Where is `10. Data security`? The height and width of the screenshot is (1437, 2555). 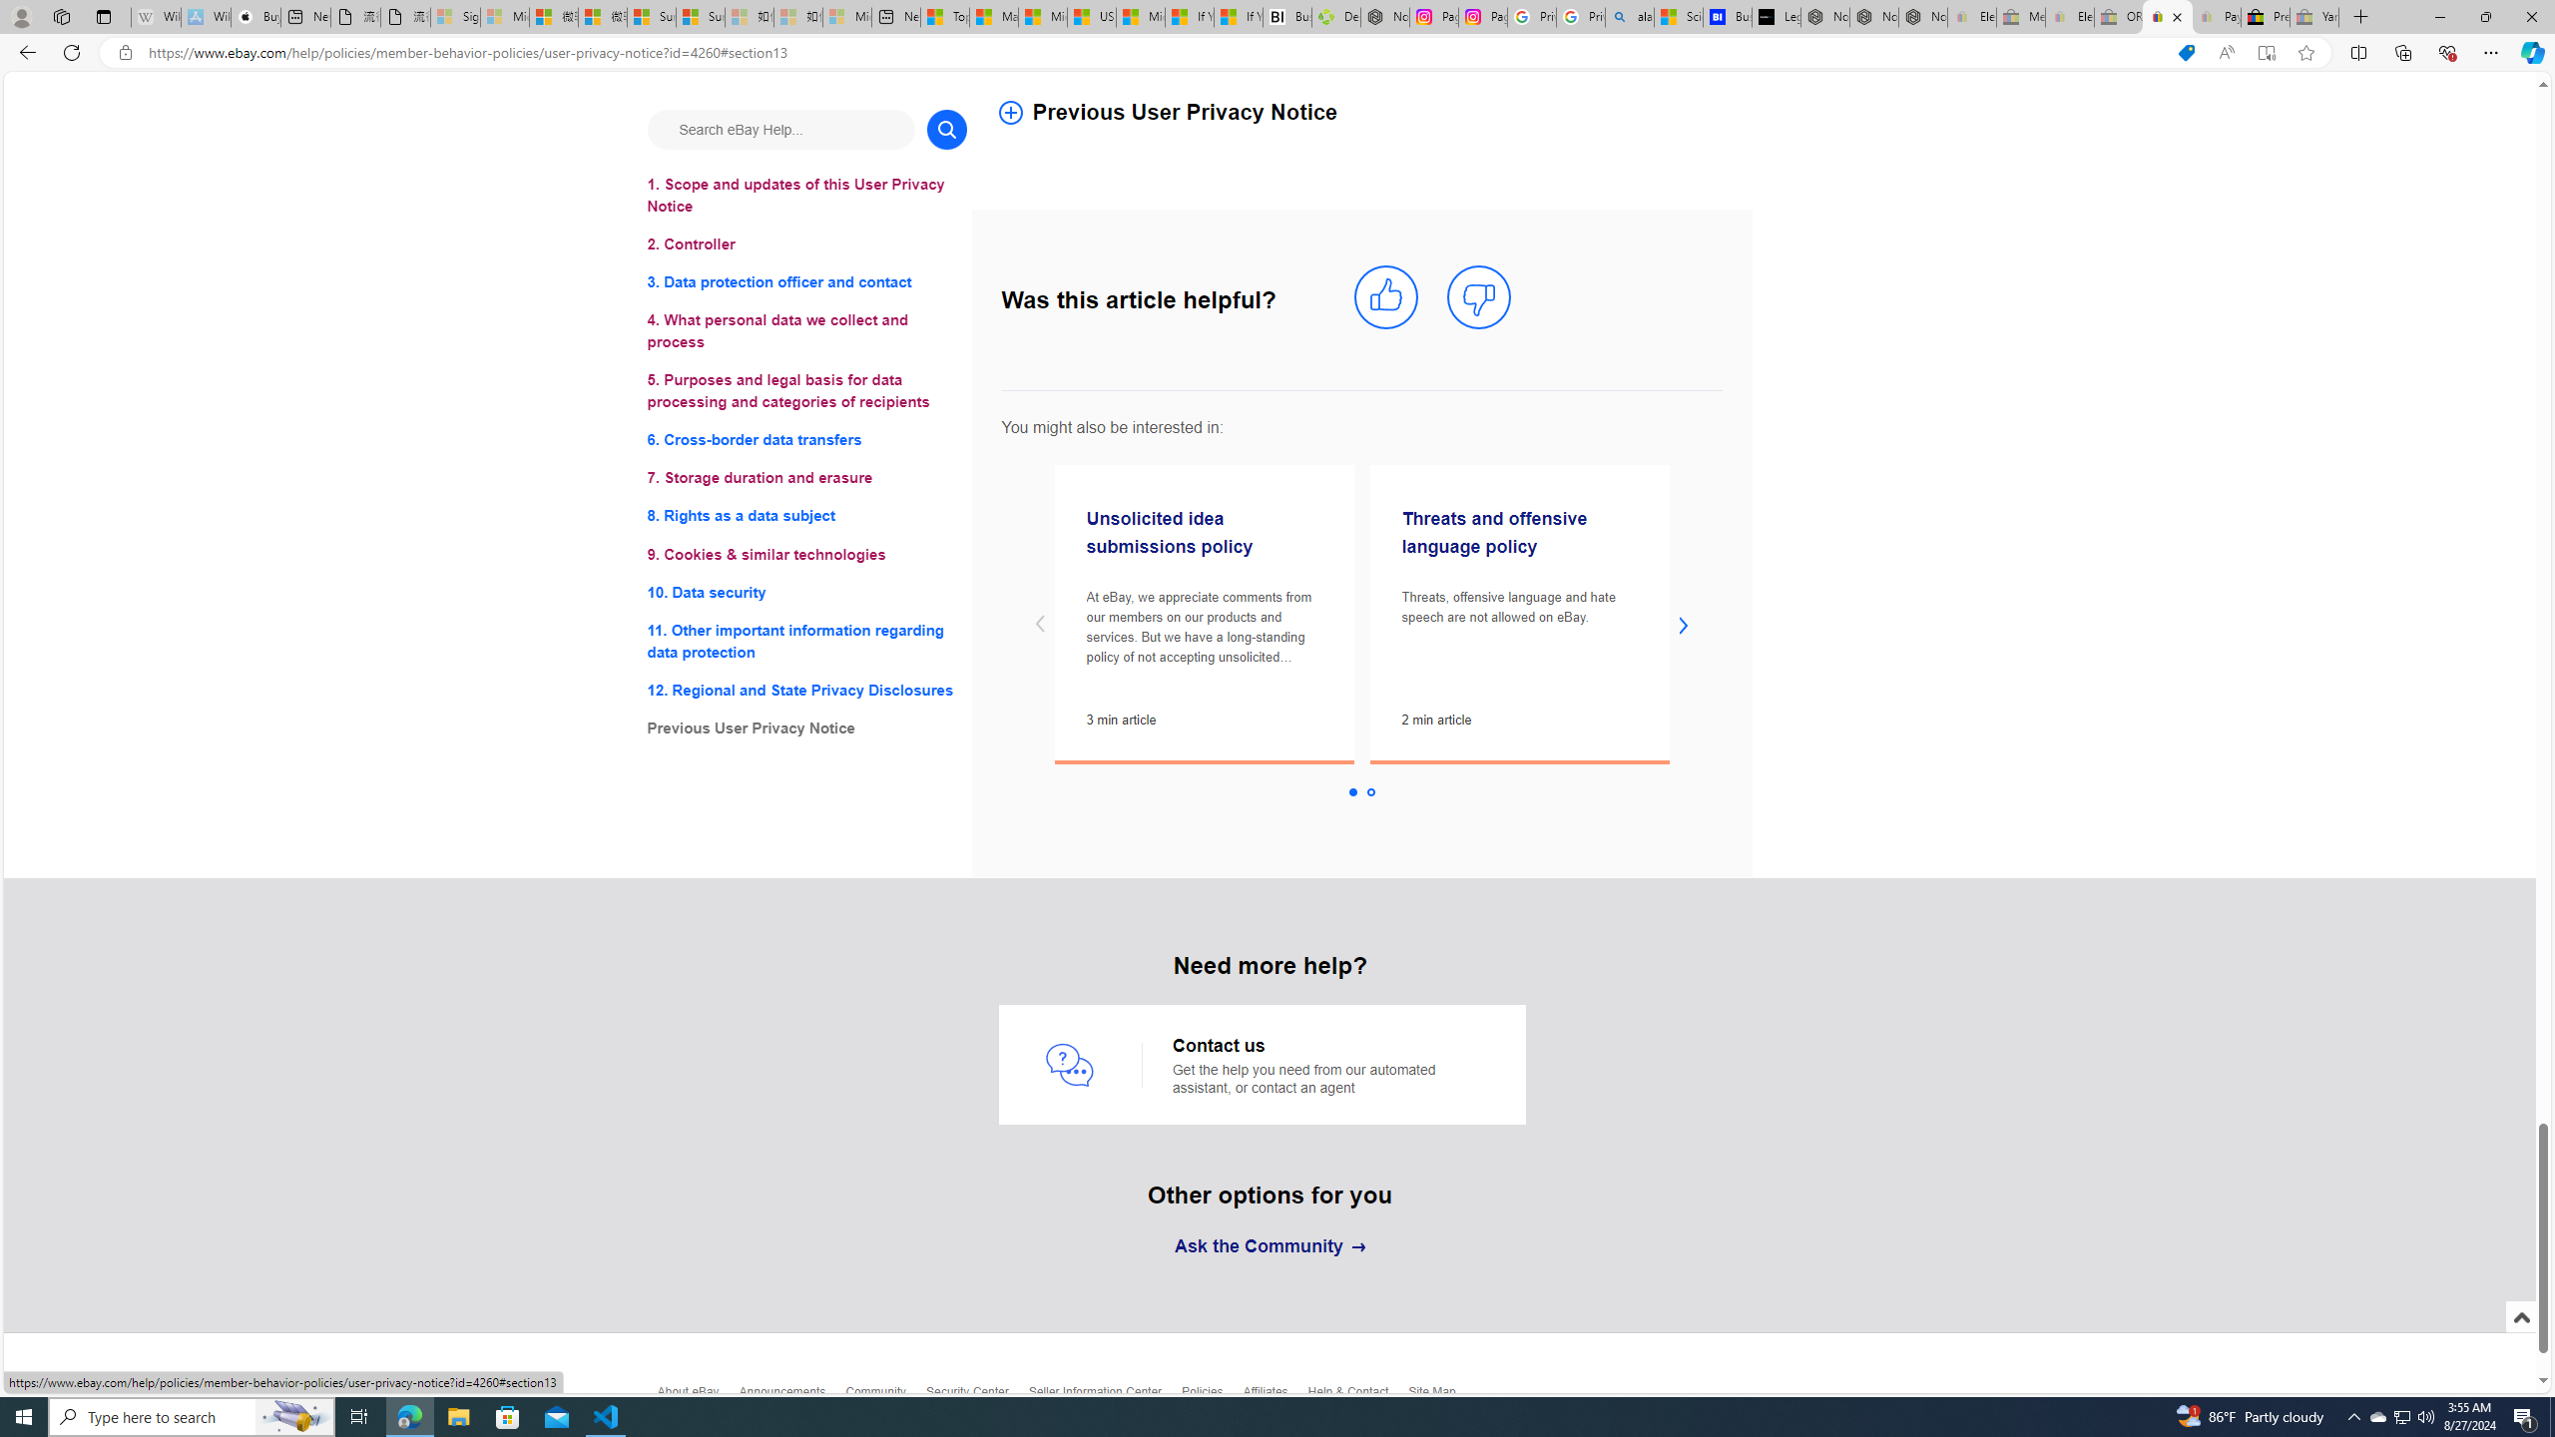
10. Data security is located at coordinates (806, 591).